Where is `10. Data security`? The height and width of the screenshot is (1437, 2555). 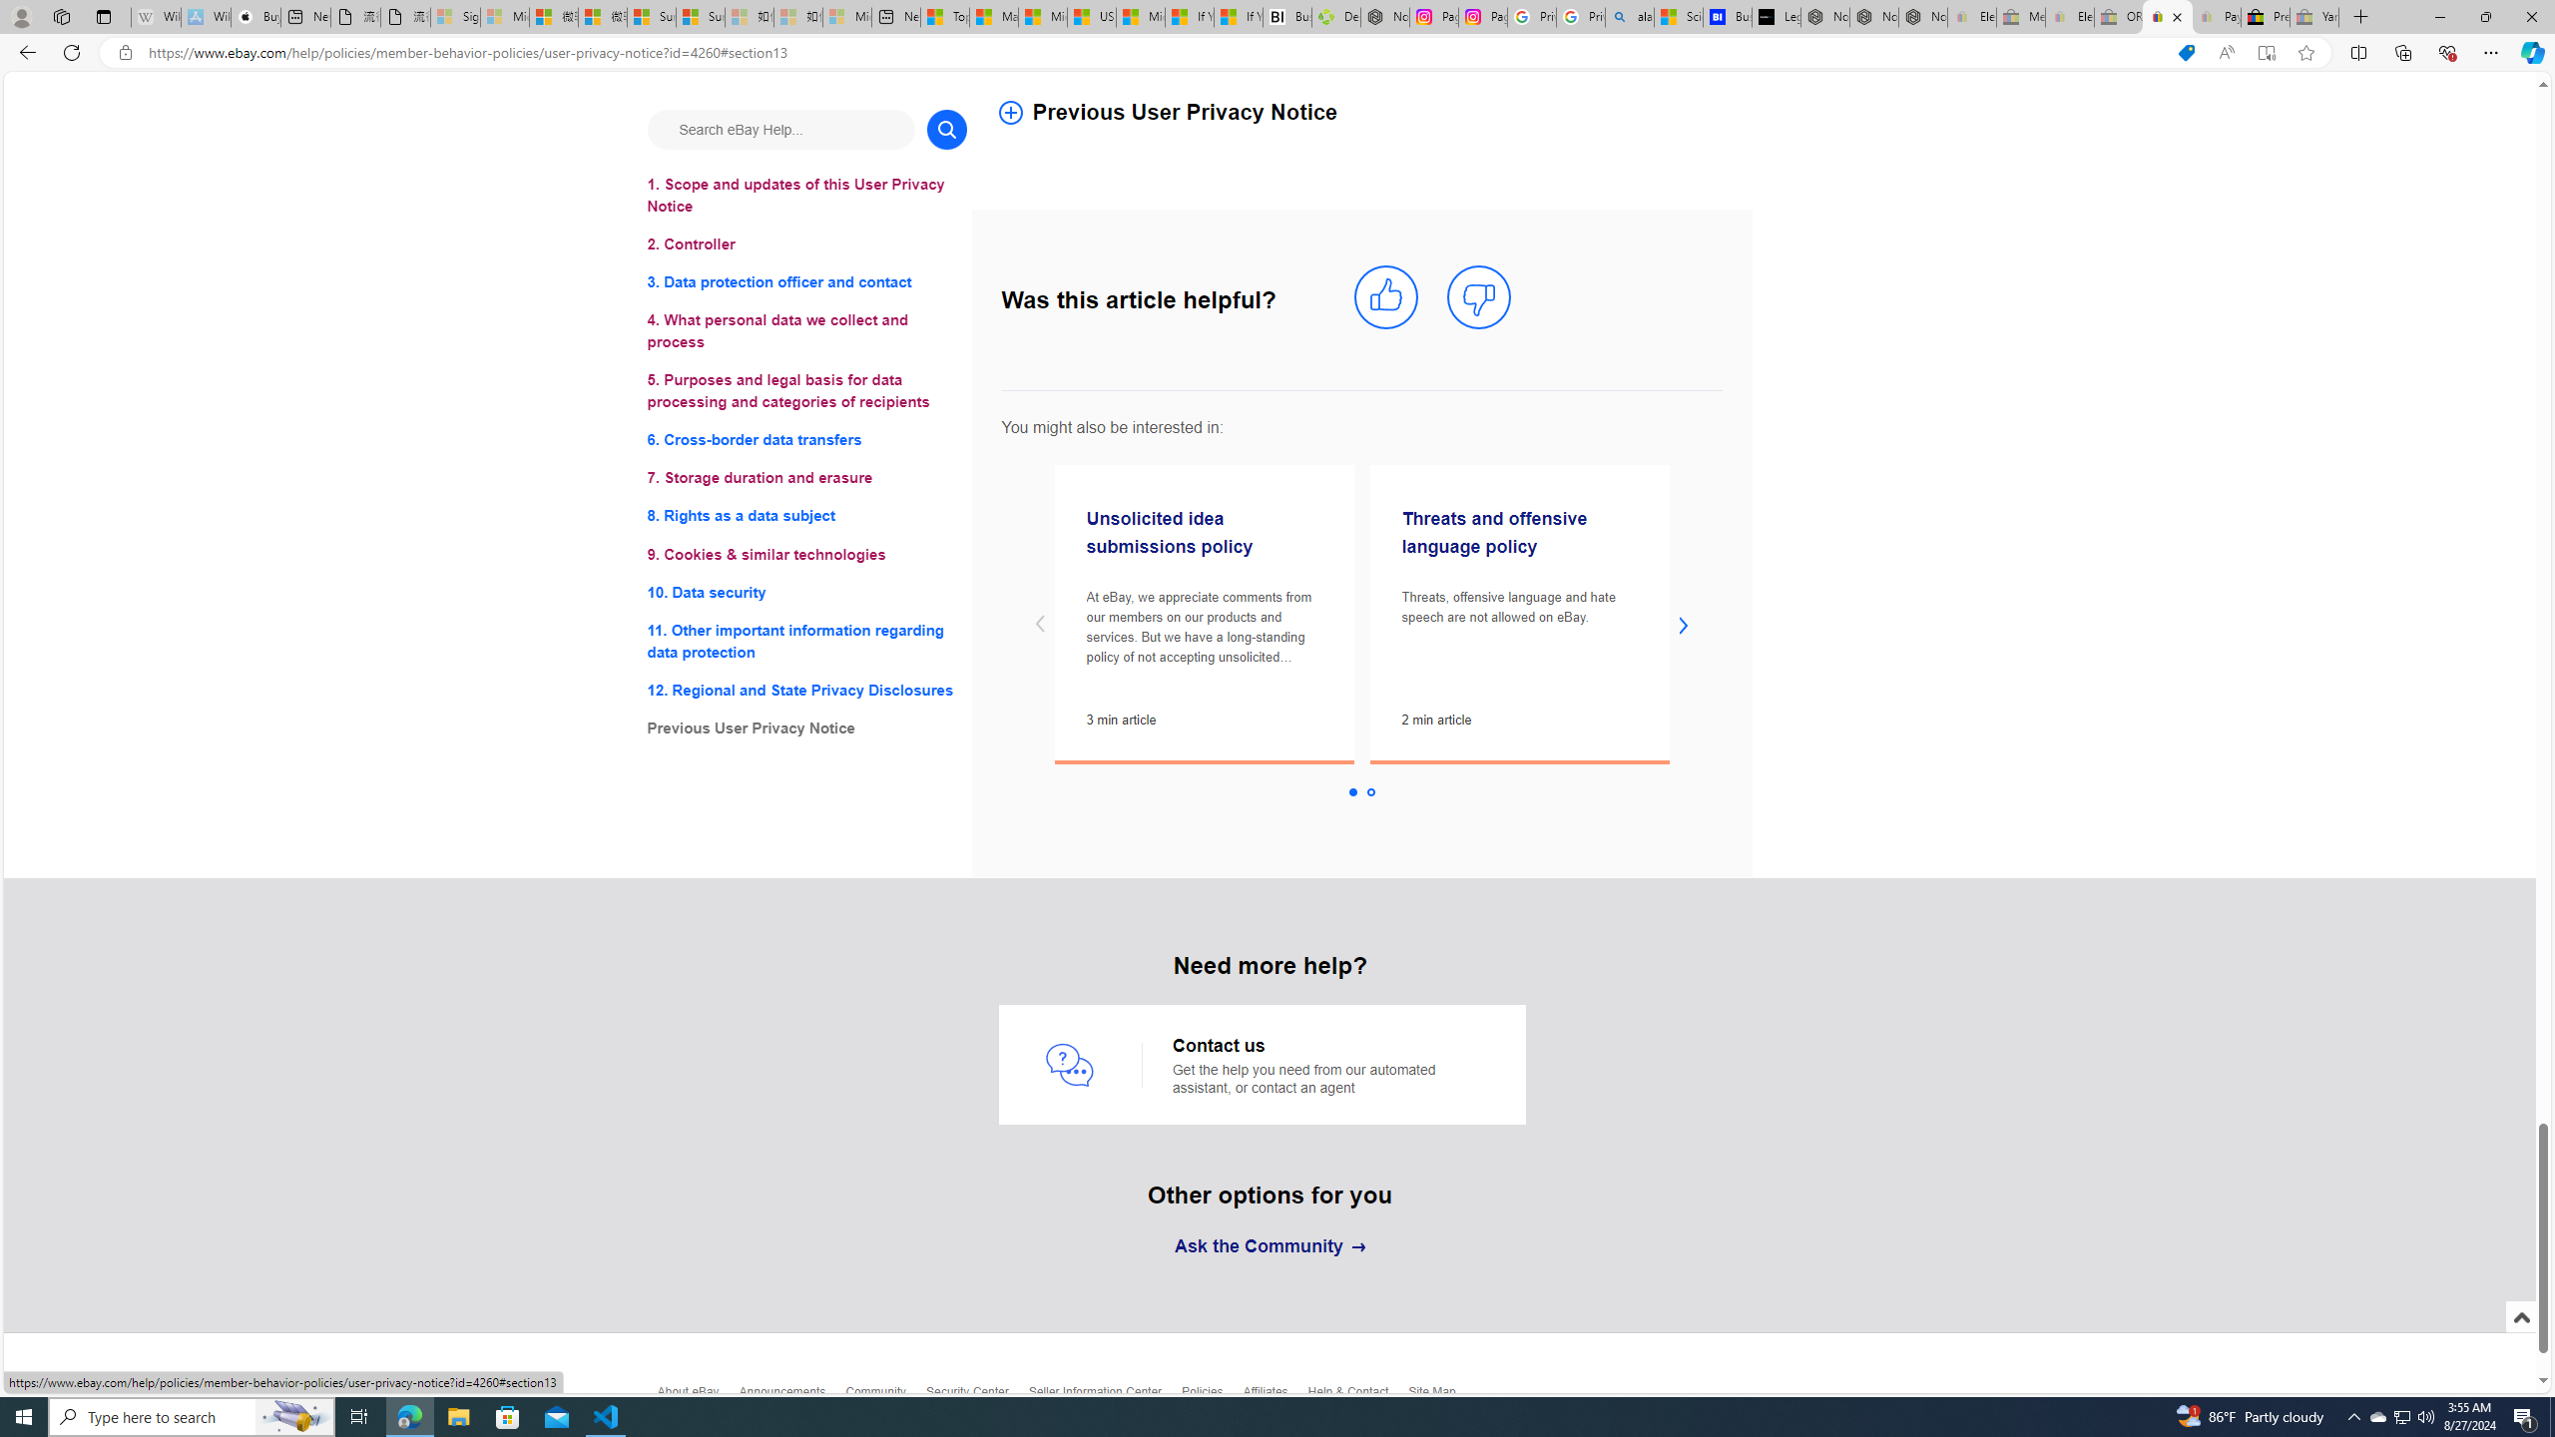
10. Data security is located at coordinates (806, 591).